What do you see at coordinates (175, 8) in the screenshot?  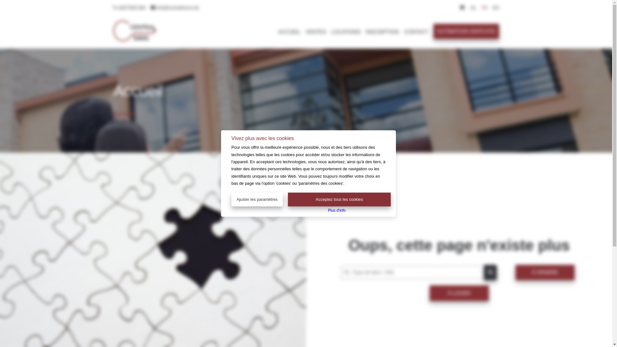 I see ` info@centralimmo.be` at bounding box center [175, 8].